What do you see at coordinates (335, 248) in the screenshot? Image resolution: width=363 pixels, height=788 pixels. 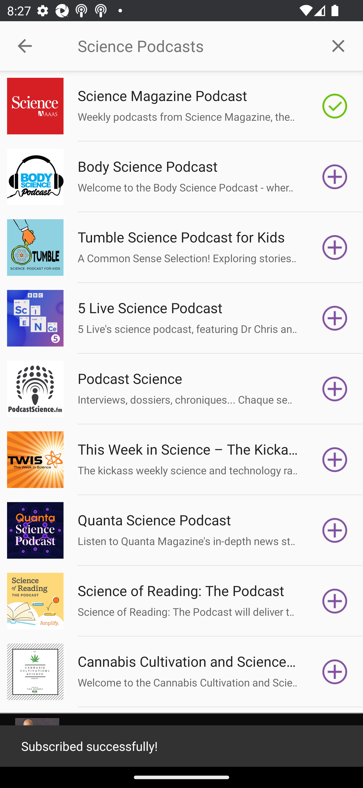 I see `Subscribe` at bounding box center [335, 248].